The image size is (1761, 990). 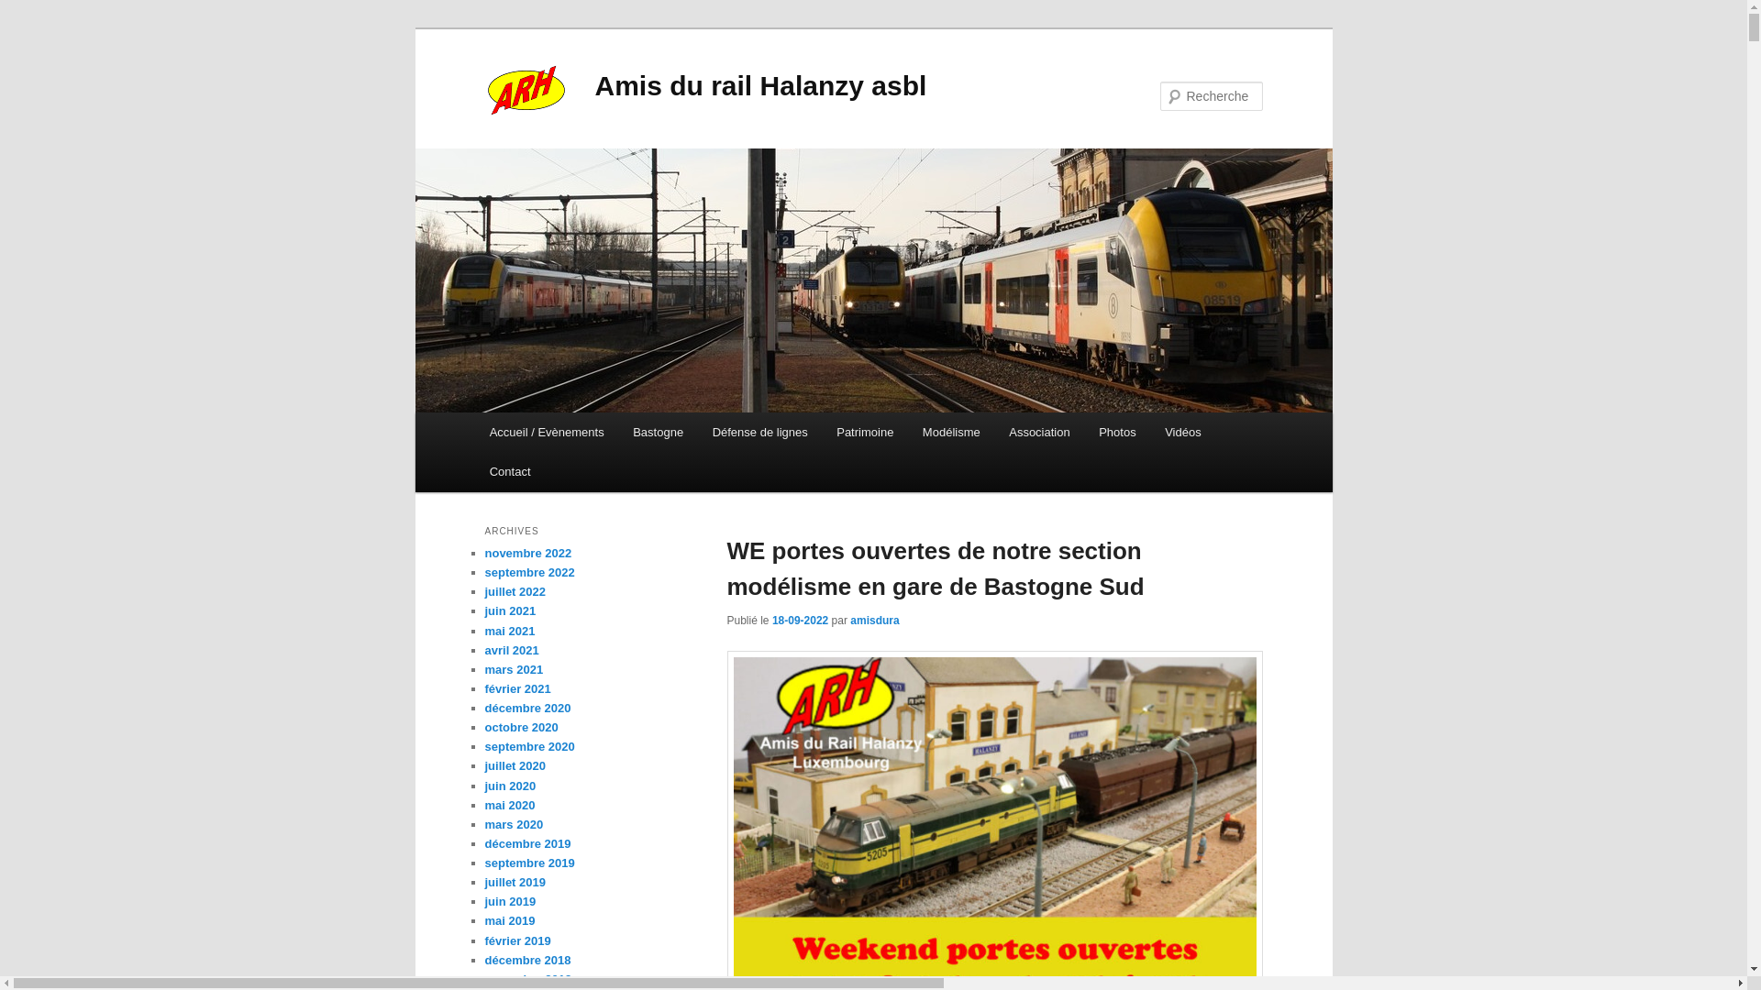 I want to click on Patrimoine, so click(x=865, y=433).